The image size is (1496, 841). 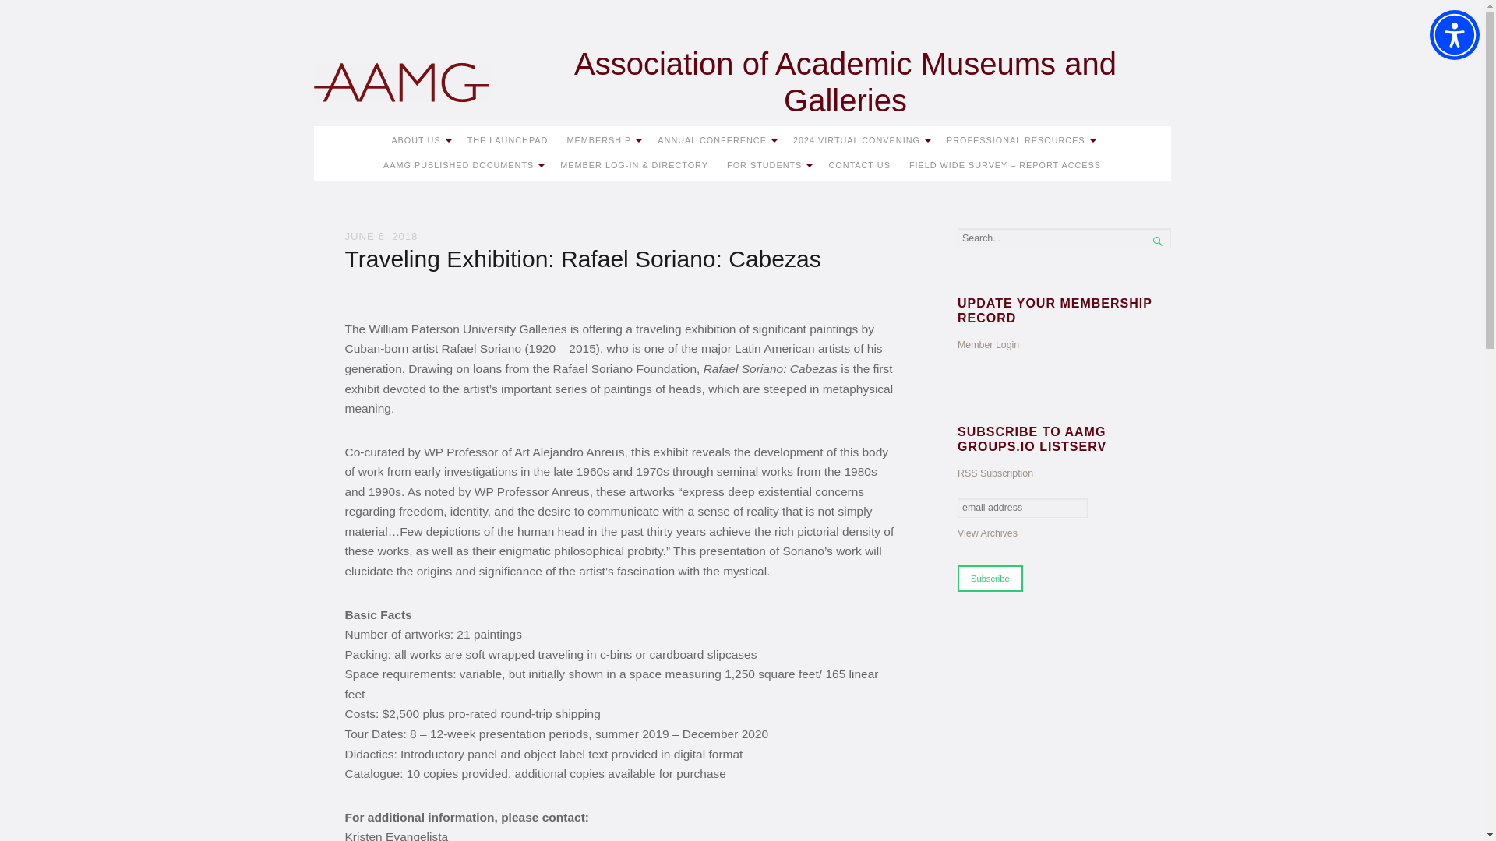 What do you see at coordinates (508, 140) in the screenshot?
I see `THE LAUNCHPAD` at bounding box center [508, 140].